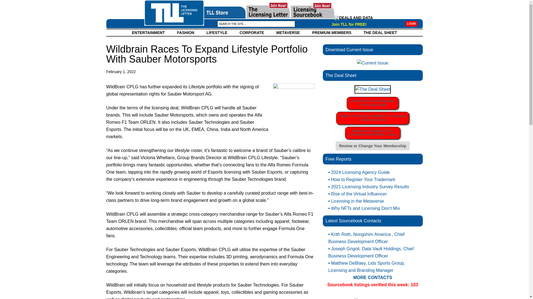 The width and height of the screenshot is (533, 299). I want to click on METAVERSE, so click(288, 32).